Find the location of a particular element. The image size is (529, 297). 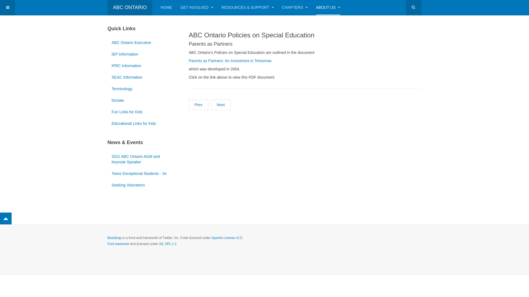

HOME is located at coordinates (166, 8).